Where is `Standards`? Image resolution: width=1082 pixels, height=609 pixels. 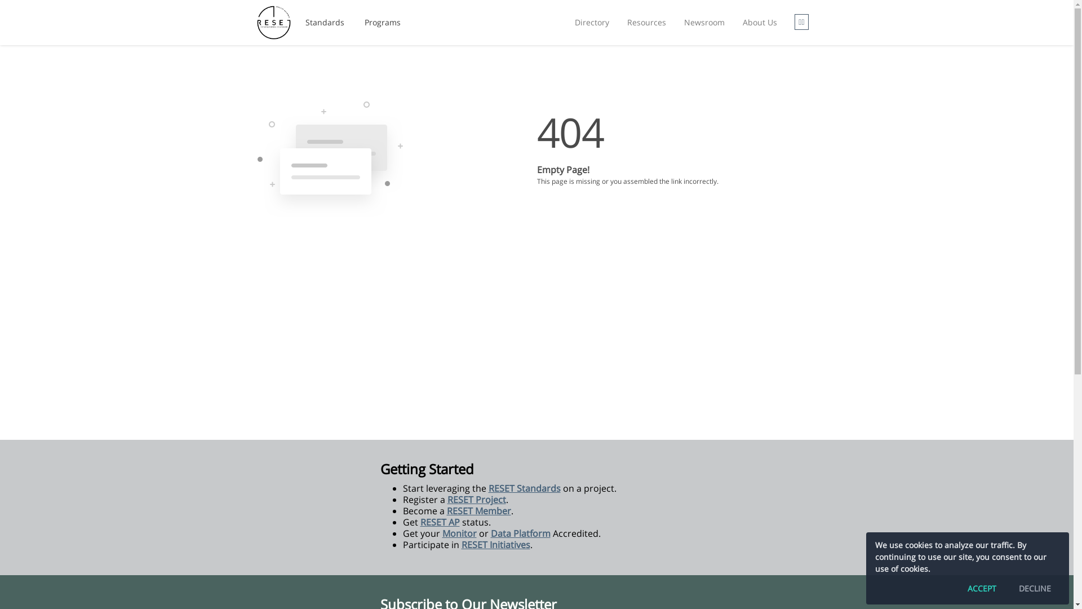
Standards is located at coordinates (325, 23).